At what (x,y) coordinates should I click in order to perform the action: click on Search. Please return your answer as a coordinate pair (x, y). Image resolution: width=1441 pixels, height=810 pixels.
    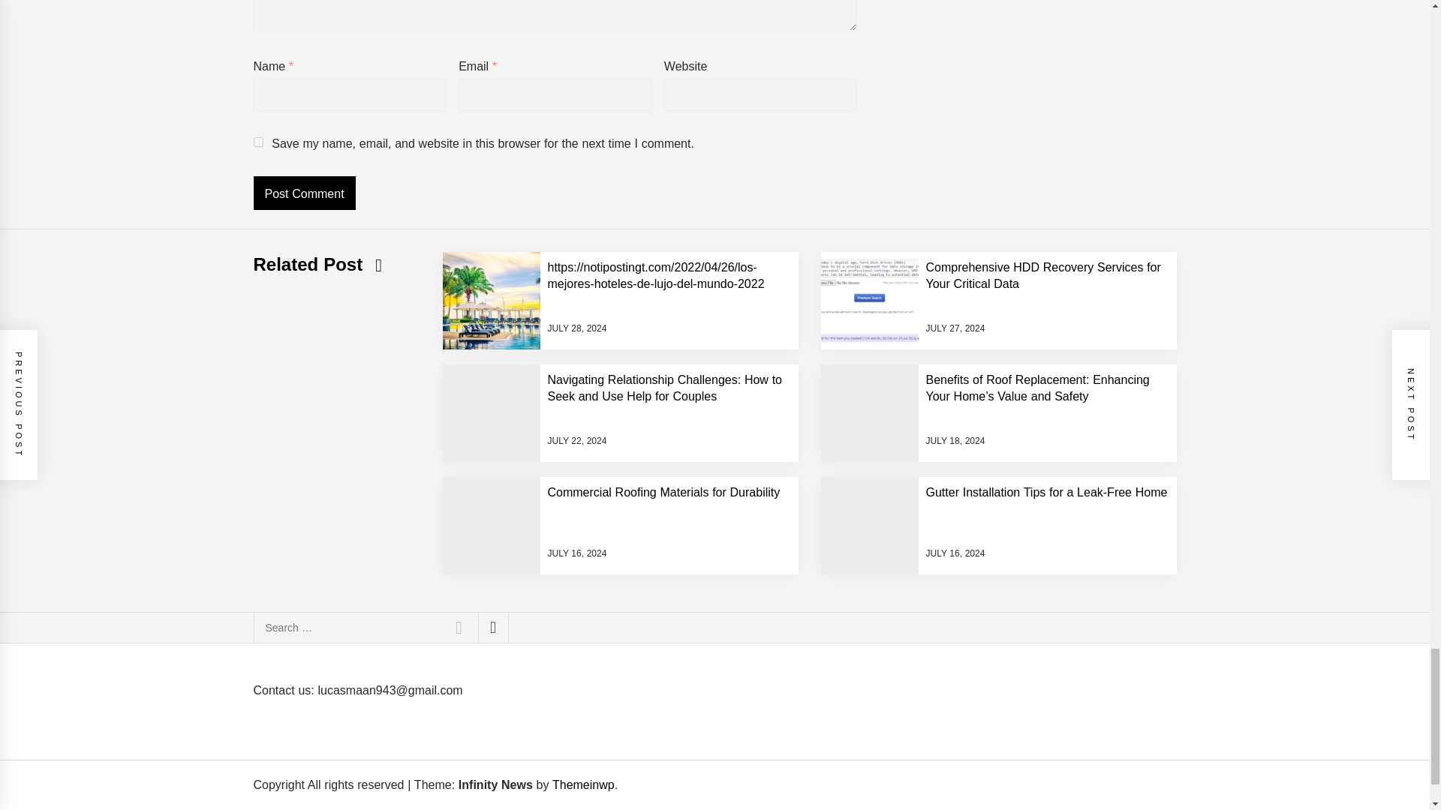
    Looking at the image, I should click on (458, 627).